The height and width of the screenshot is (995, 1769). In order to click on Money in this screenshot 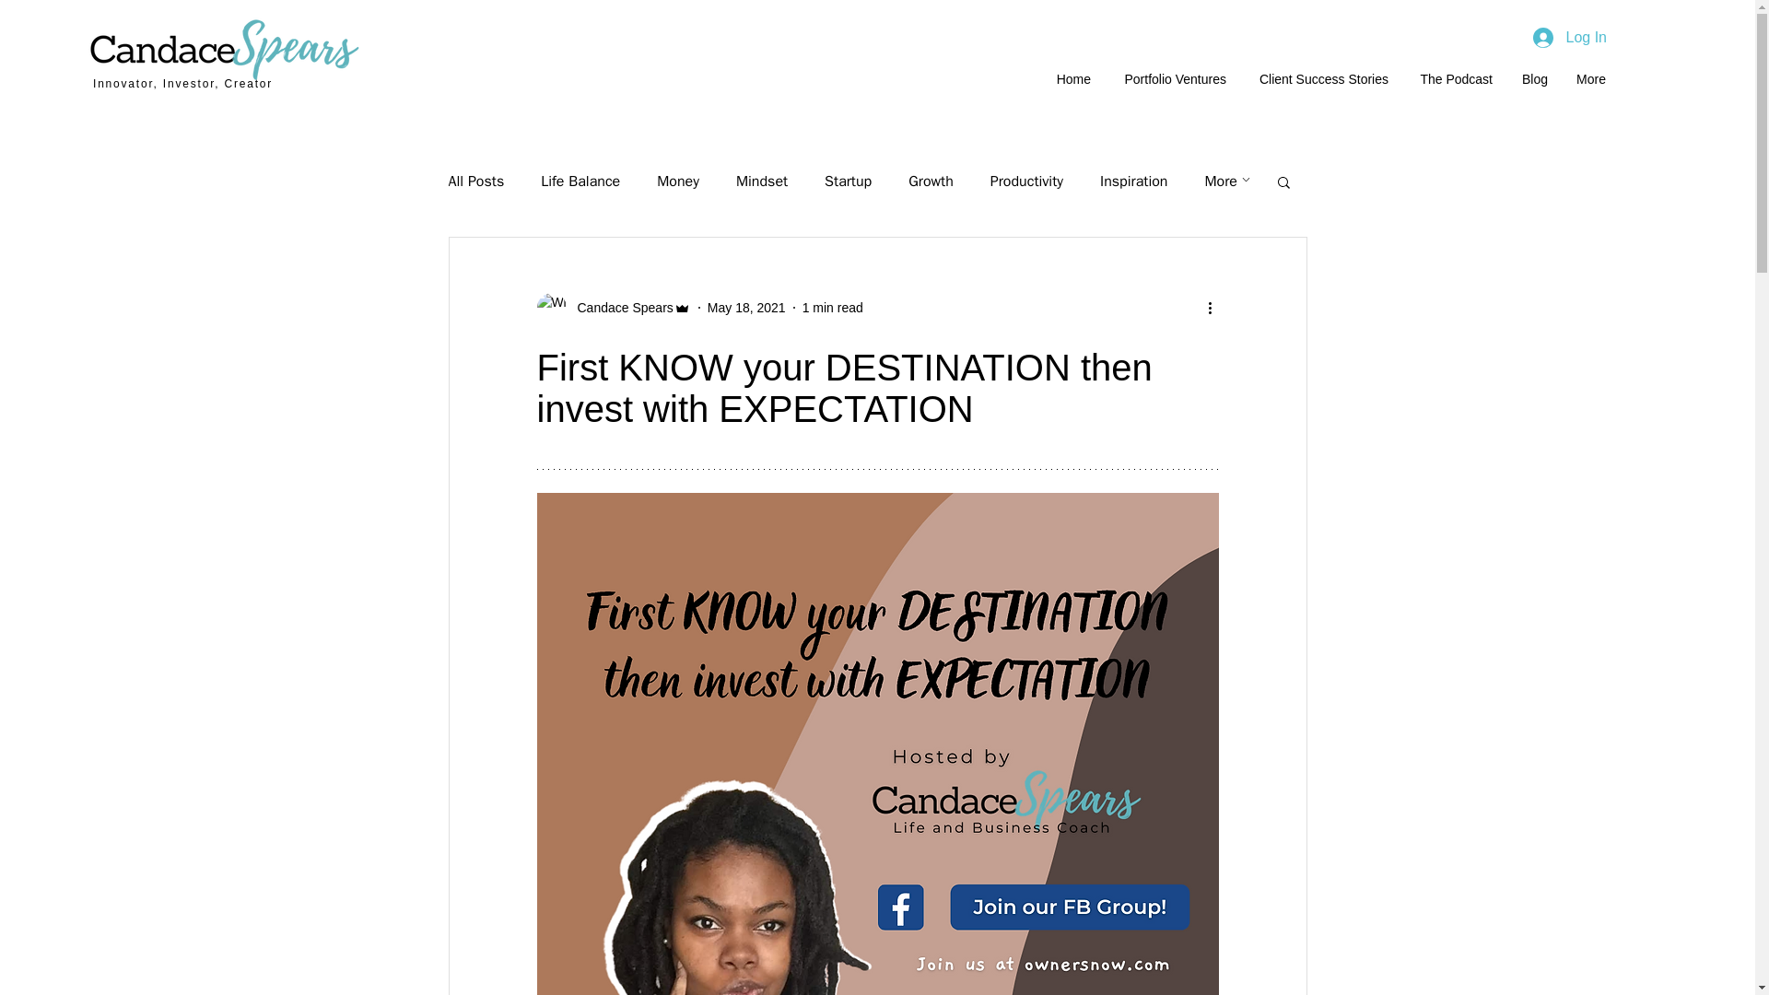, I will do `click(677, 181)`.